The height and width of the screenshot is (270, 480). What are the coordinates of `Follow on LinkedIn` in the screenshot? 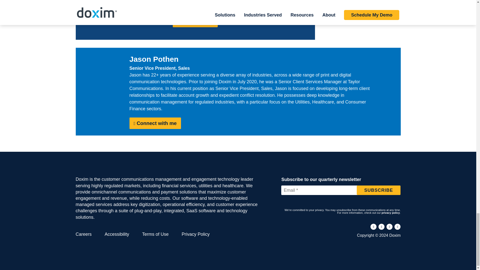 It's located at (381, 227).